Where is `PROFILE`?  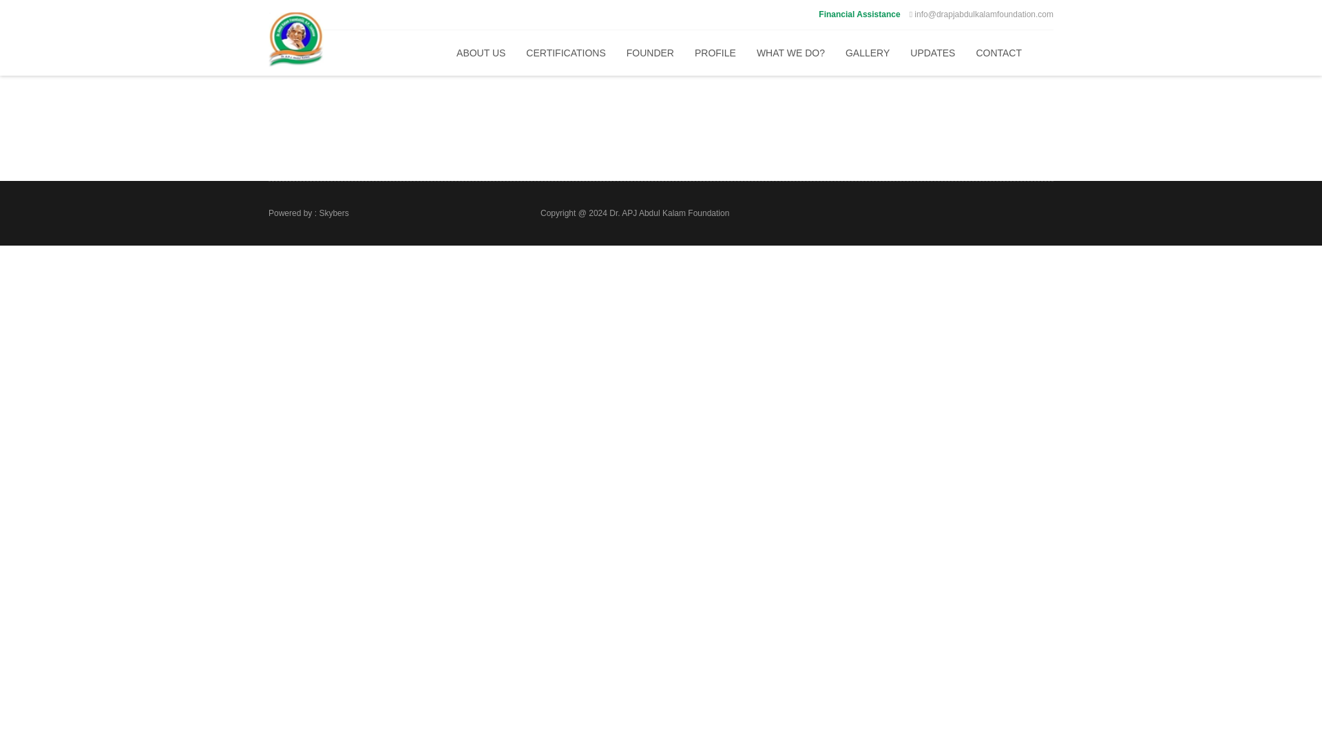 PROFILE is located at coordinates (715, 53).